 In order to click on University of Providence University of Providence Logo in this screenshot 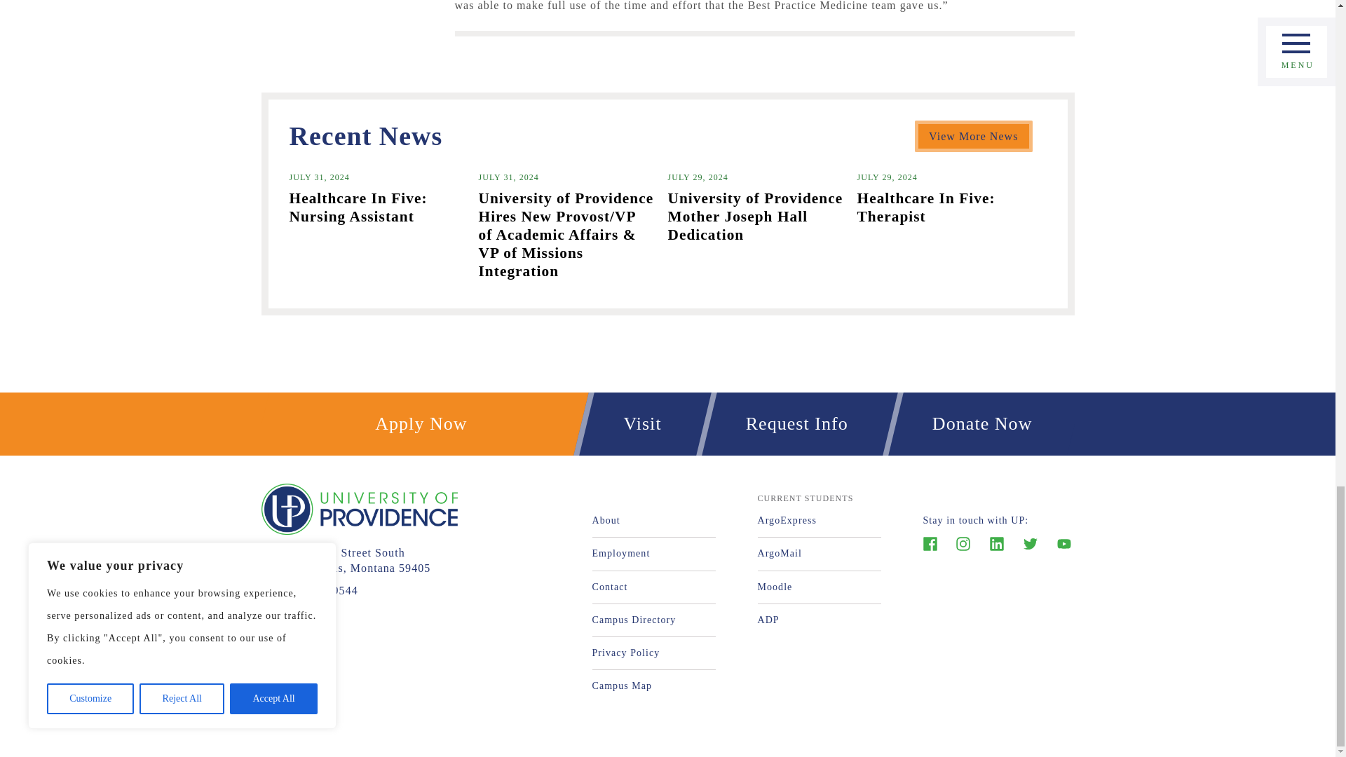, I will do `click(359, 509)`.